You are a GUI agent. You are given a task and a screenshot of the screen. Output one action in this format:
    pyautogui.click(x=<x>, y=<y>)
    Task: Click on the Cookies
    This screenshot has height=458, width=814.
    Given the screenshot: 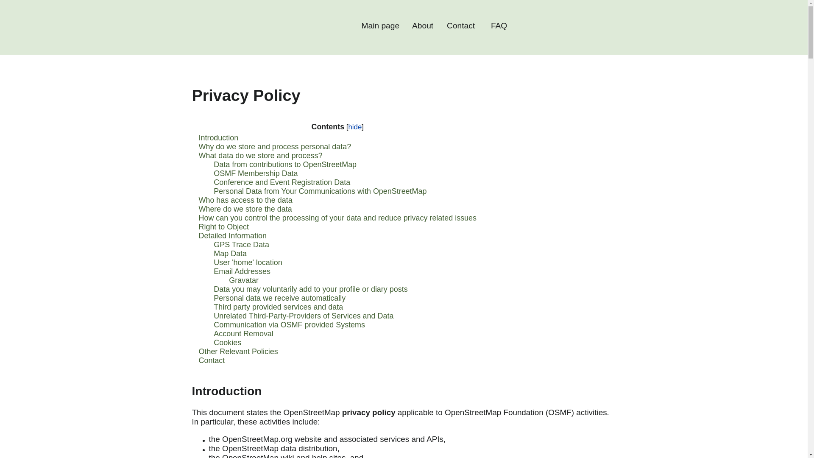 What is the action you would take?
    pyautogui.click(x=227, y=343)
    